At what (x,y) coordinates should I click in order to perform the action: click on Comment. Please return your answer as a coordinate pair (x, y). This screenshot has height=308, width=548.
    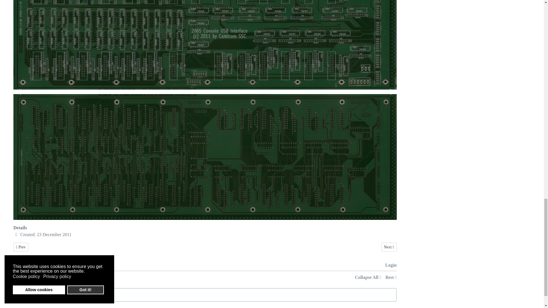
    Looking at the image, I should click on (23, 265).